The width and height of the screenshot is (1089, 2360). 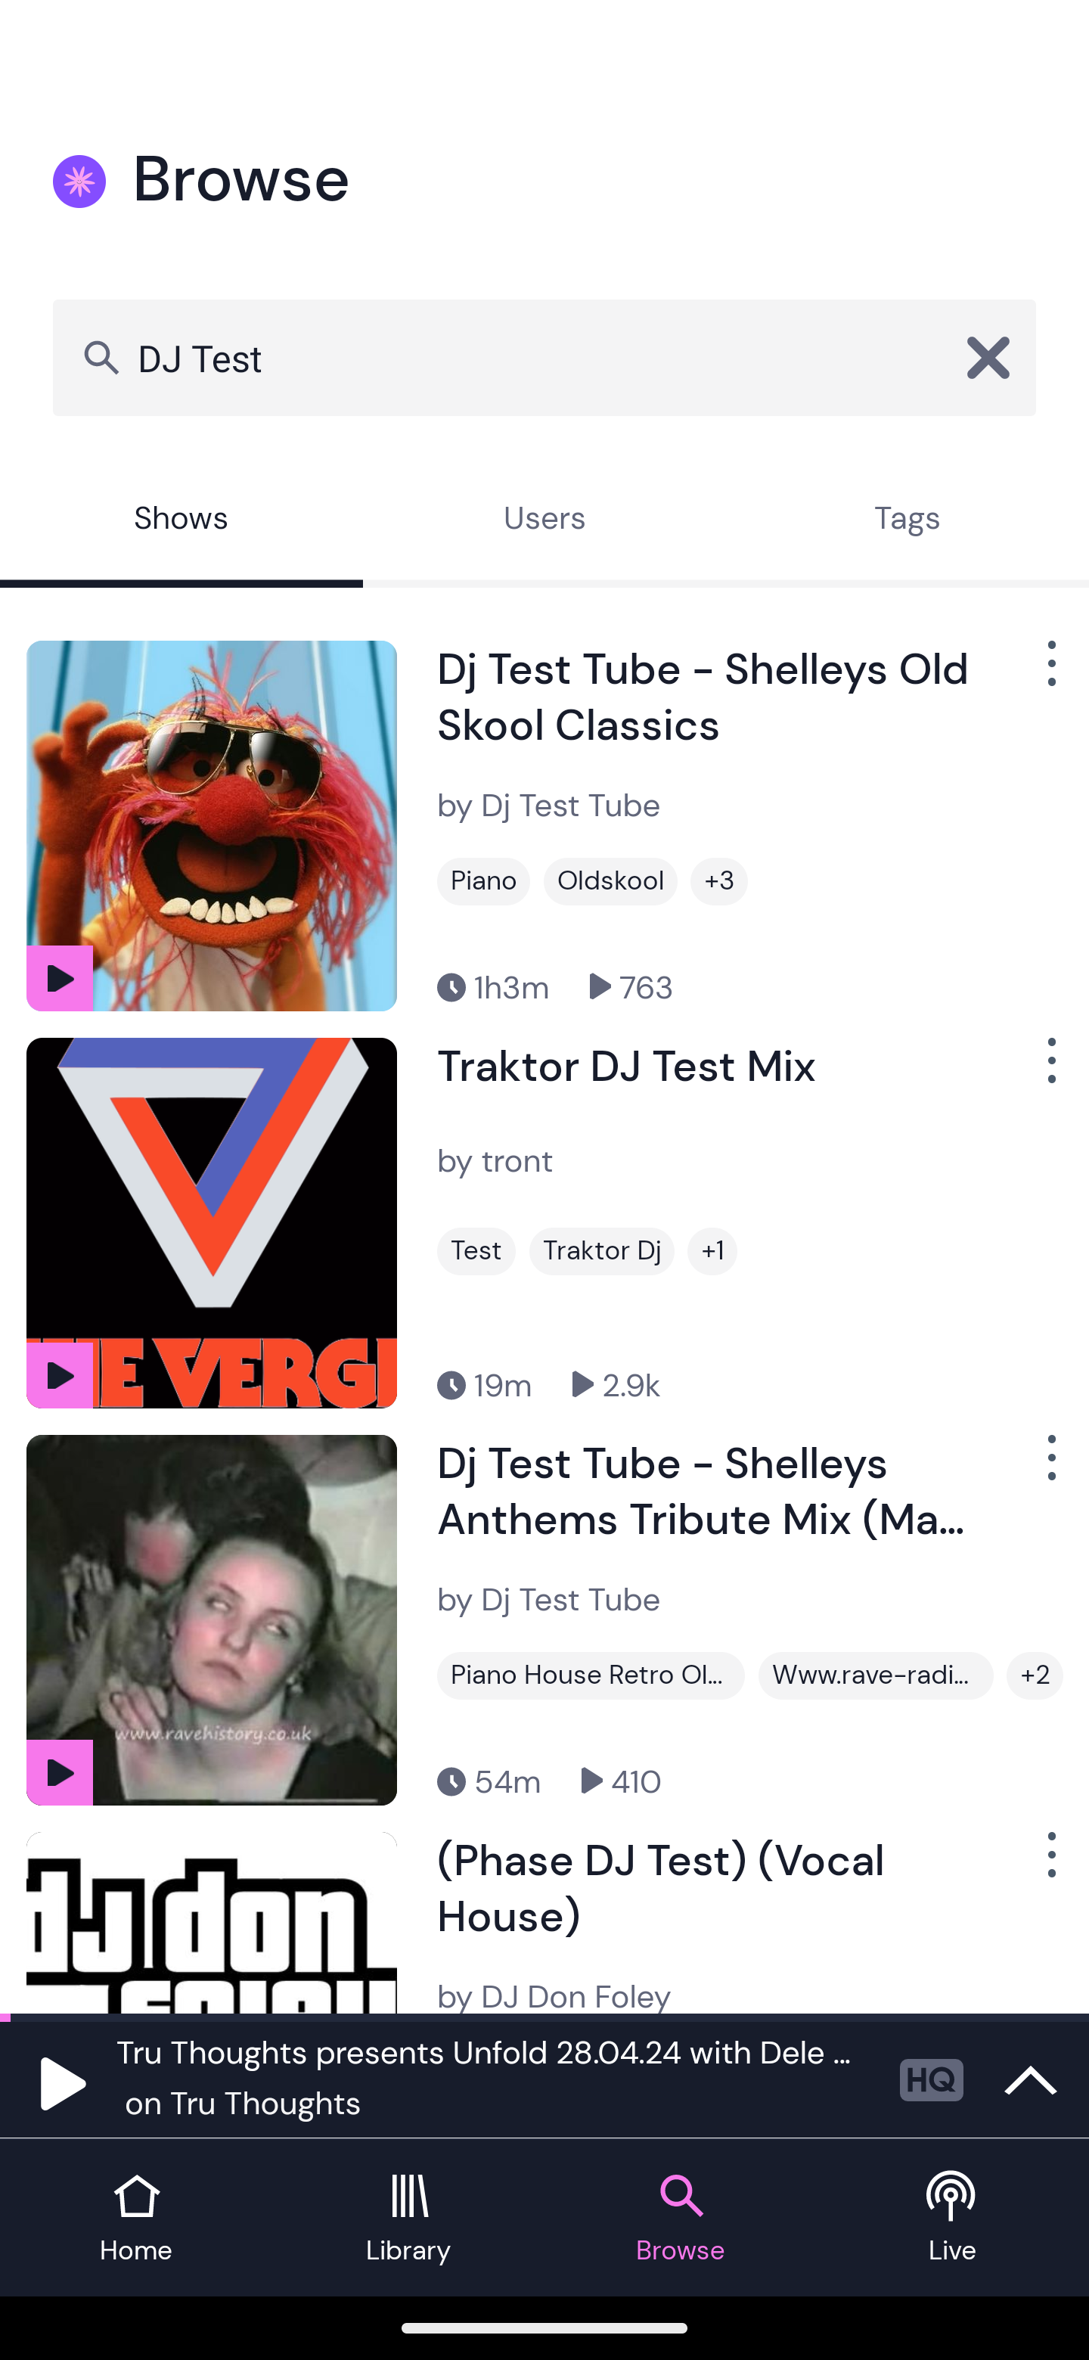 What do you see at coordinates (681, 2218) in the screenshot?
I see `Browse tab Browse` at bounding box center [681, 2218].